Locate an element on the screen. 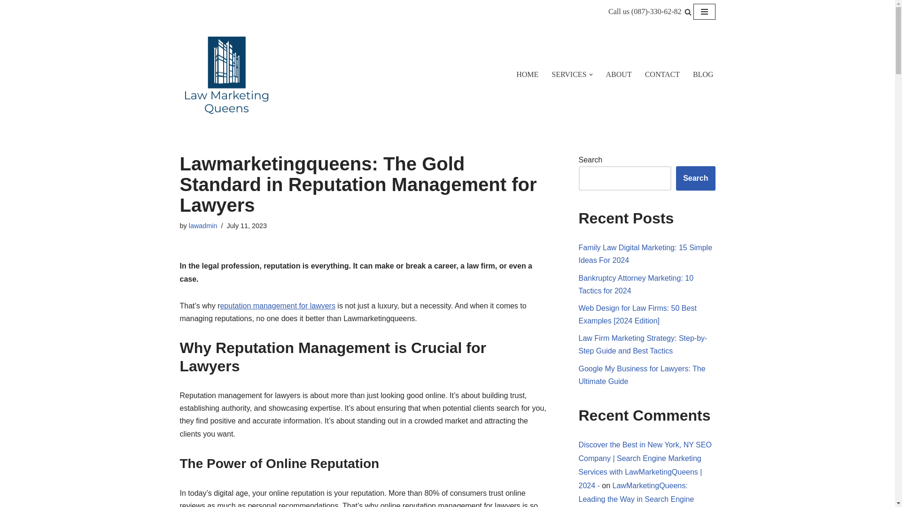 Image resolution: width=902 pixels, height=507 pixels. Search is located at coordinates (695, 178).